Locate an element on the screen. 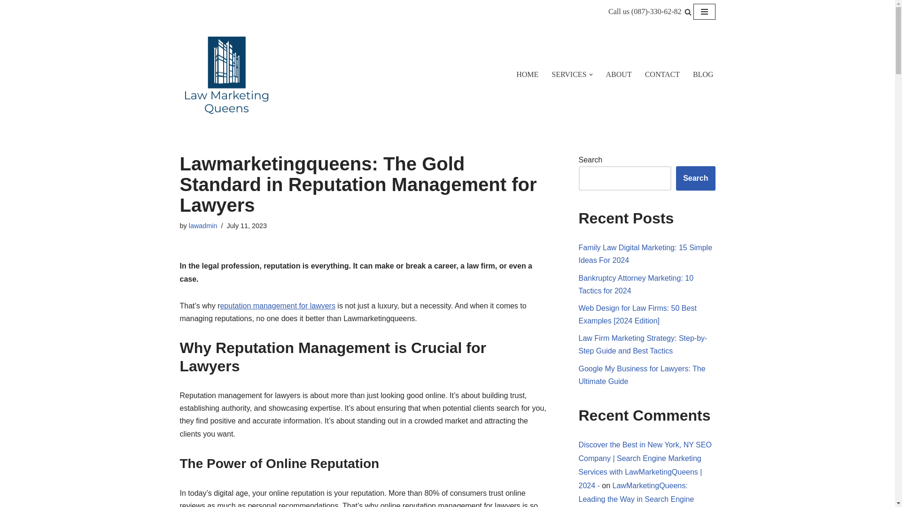 Image resolution: width=902 pixels, height=507 pixels. Search is located at coordinates (695, 178).